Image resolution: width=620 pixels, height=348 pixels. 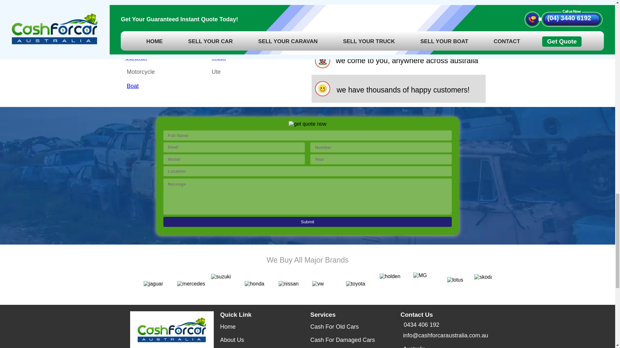 What do you see at coordinates (307, 222) in the screenshot?
I see `Submit` at bounding box center [307, 222].